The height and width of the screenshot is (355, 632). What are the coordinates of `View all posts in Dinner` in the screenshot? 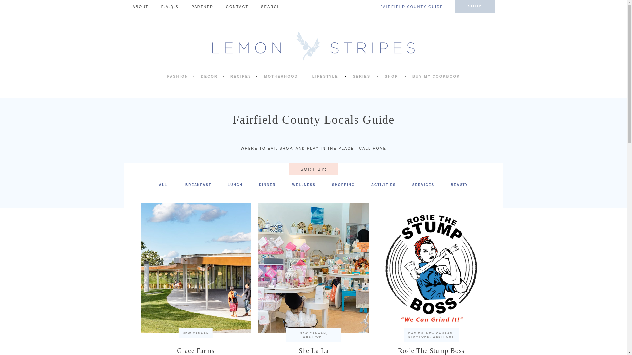 It's located at (267, 185).